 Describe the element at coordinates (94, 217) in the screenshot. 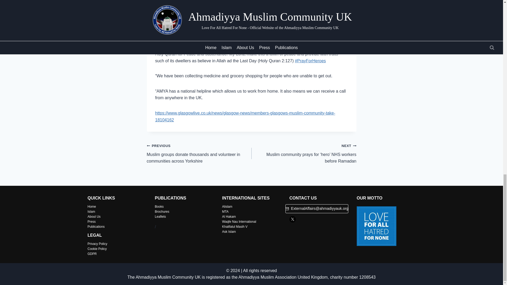

I see `About Us` at that location.